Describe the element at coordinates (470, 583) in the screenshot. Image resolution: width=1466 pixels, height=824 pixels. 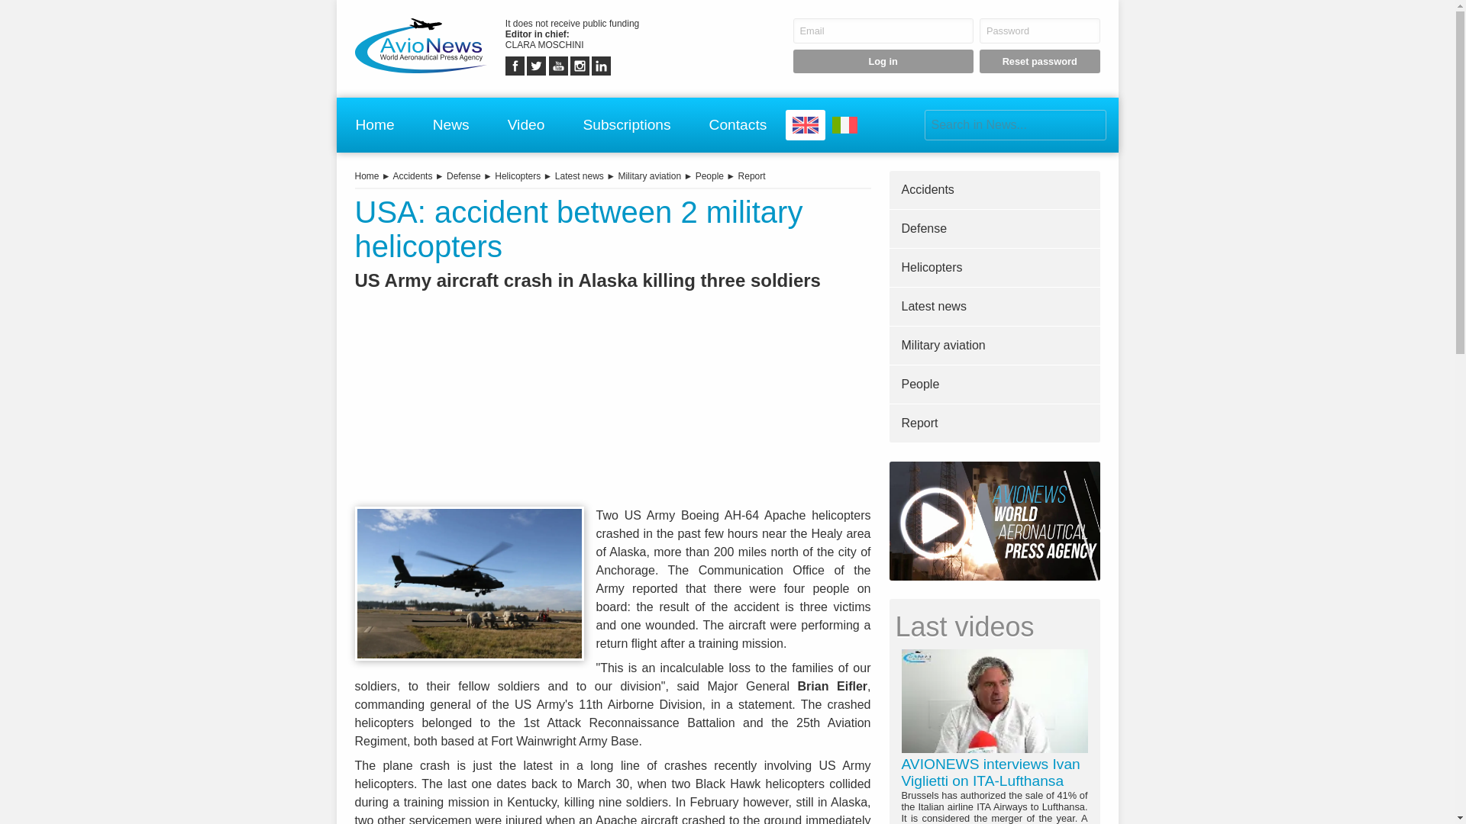
I see `A Boeing AH-64E Apache Guardian helicopter` at that location.